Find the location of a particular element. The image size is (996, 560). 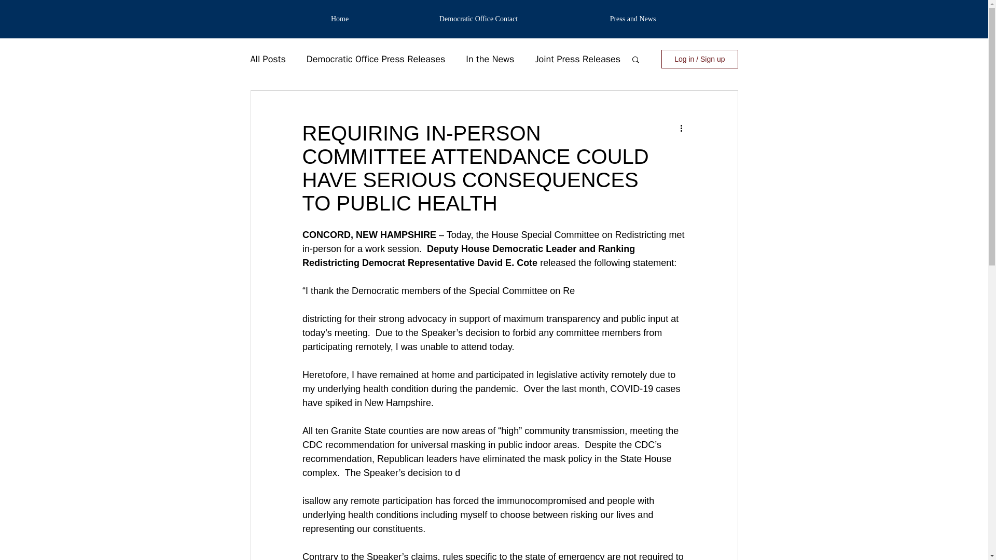

Joint Press Releases is located at coordinates (578, 59).